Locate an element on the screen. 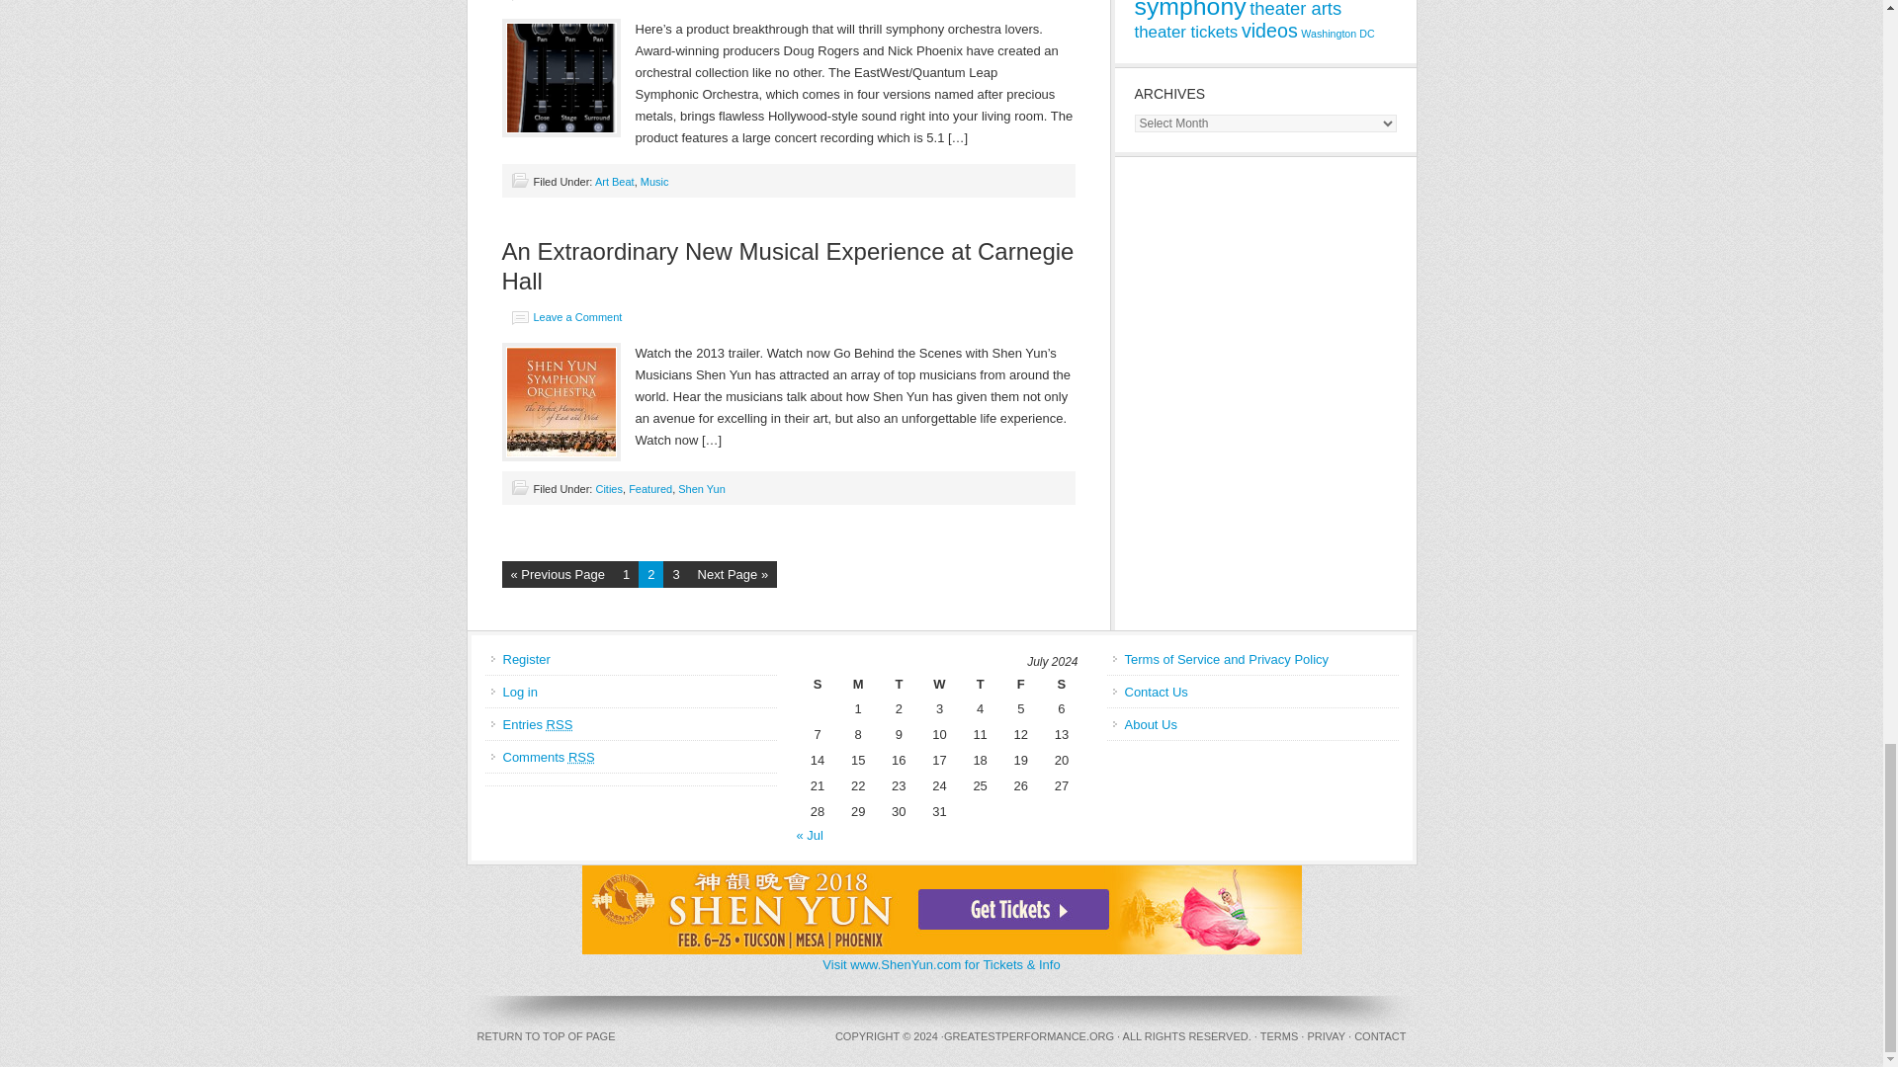 The image size is (1898, 1067). Really Simple Syndication is located at coordinates (581, 757).